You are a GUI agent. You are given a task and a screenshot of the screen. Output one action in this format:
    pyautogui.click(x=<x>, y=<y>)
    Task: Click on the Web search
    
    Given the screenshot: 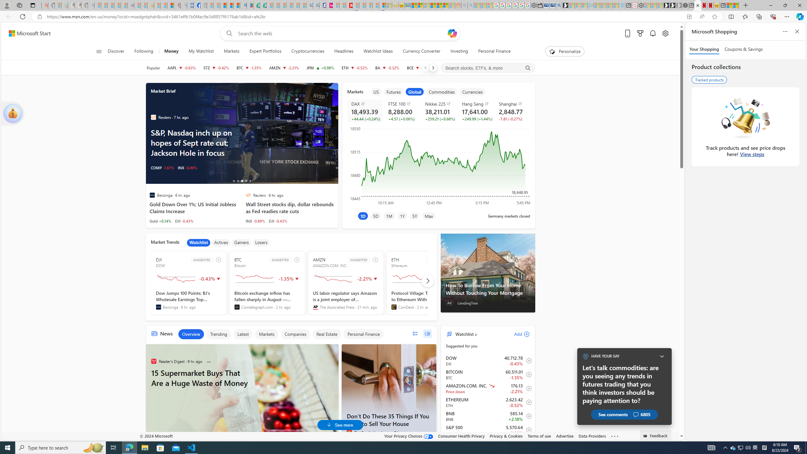 What is the action you would take?
    pyautogui.click(x=228, y=33)
    